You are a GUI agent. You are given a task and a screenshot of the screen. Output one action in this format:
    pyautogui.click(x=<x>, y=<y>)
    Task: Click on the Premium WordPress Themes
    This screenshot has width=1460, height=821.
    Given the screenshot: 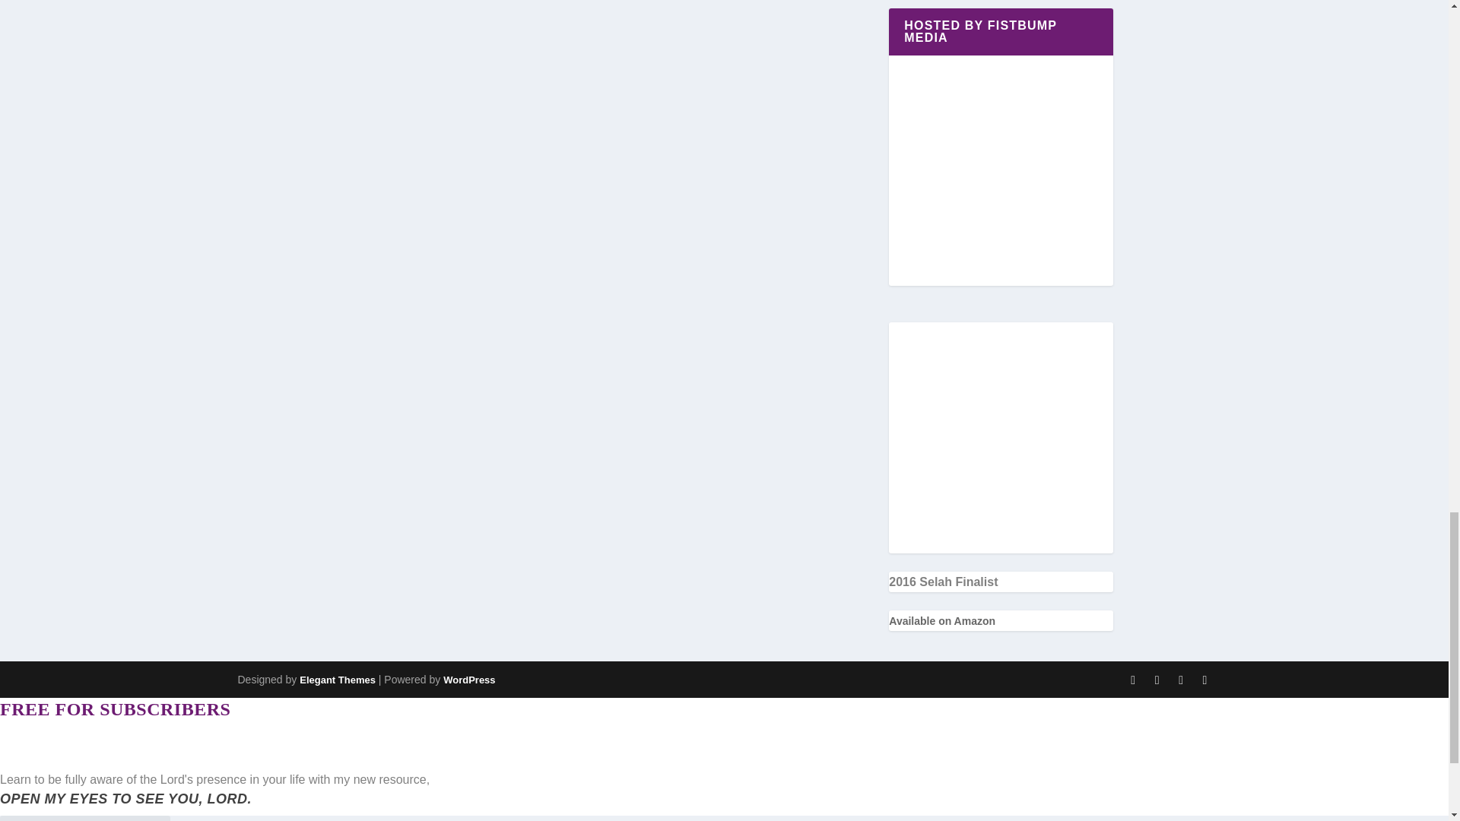 What is the action you would take?
    pyautogui.click(x=337, y=680)
    